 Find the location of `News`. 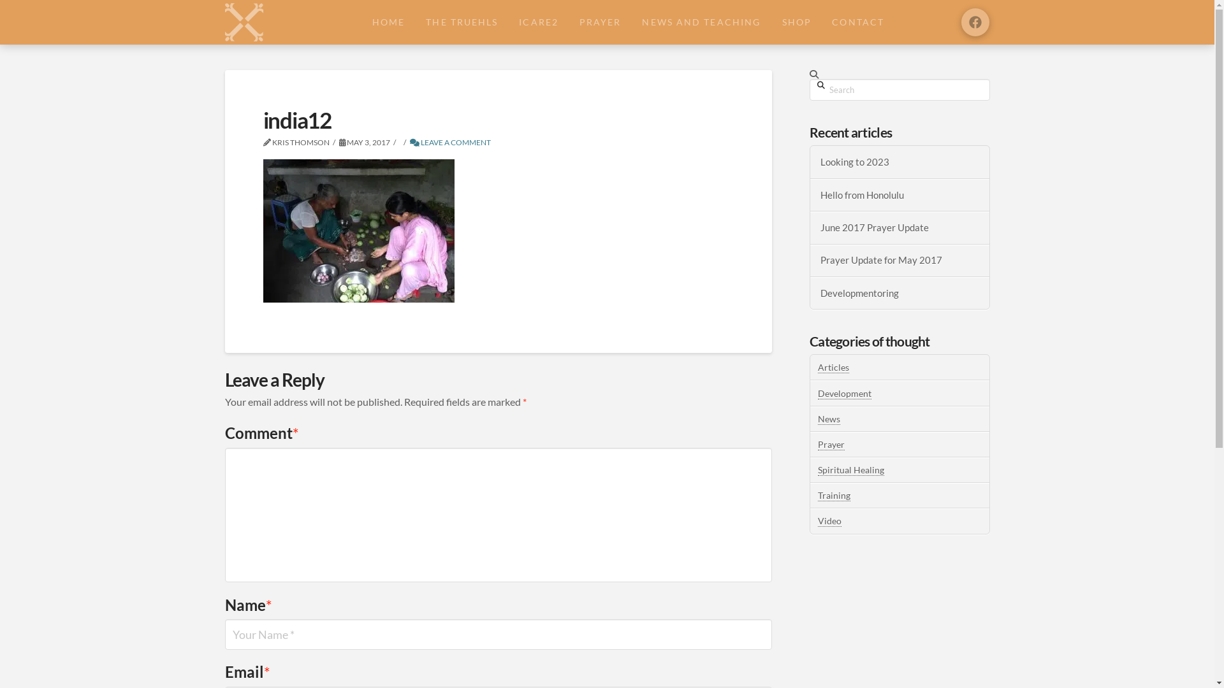

News is located at coordinates (829, 419).